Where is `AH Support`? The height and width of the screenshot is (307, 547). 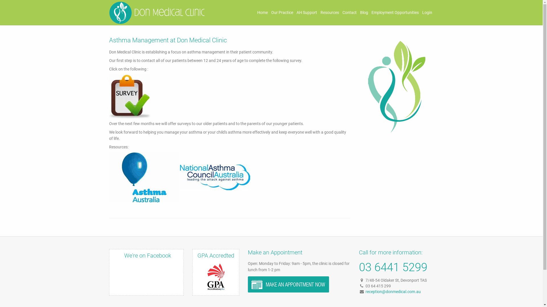 AH Support is located at coordinates (307, 13).